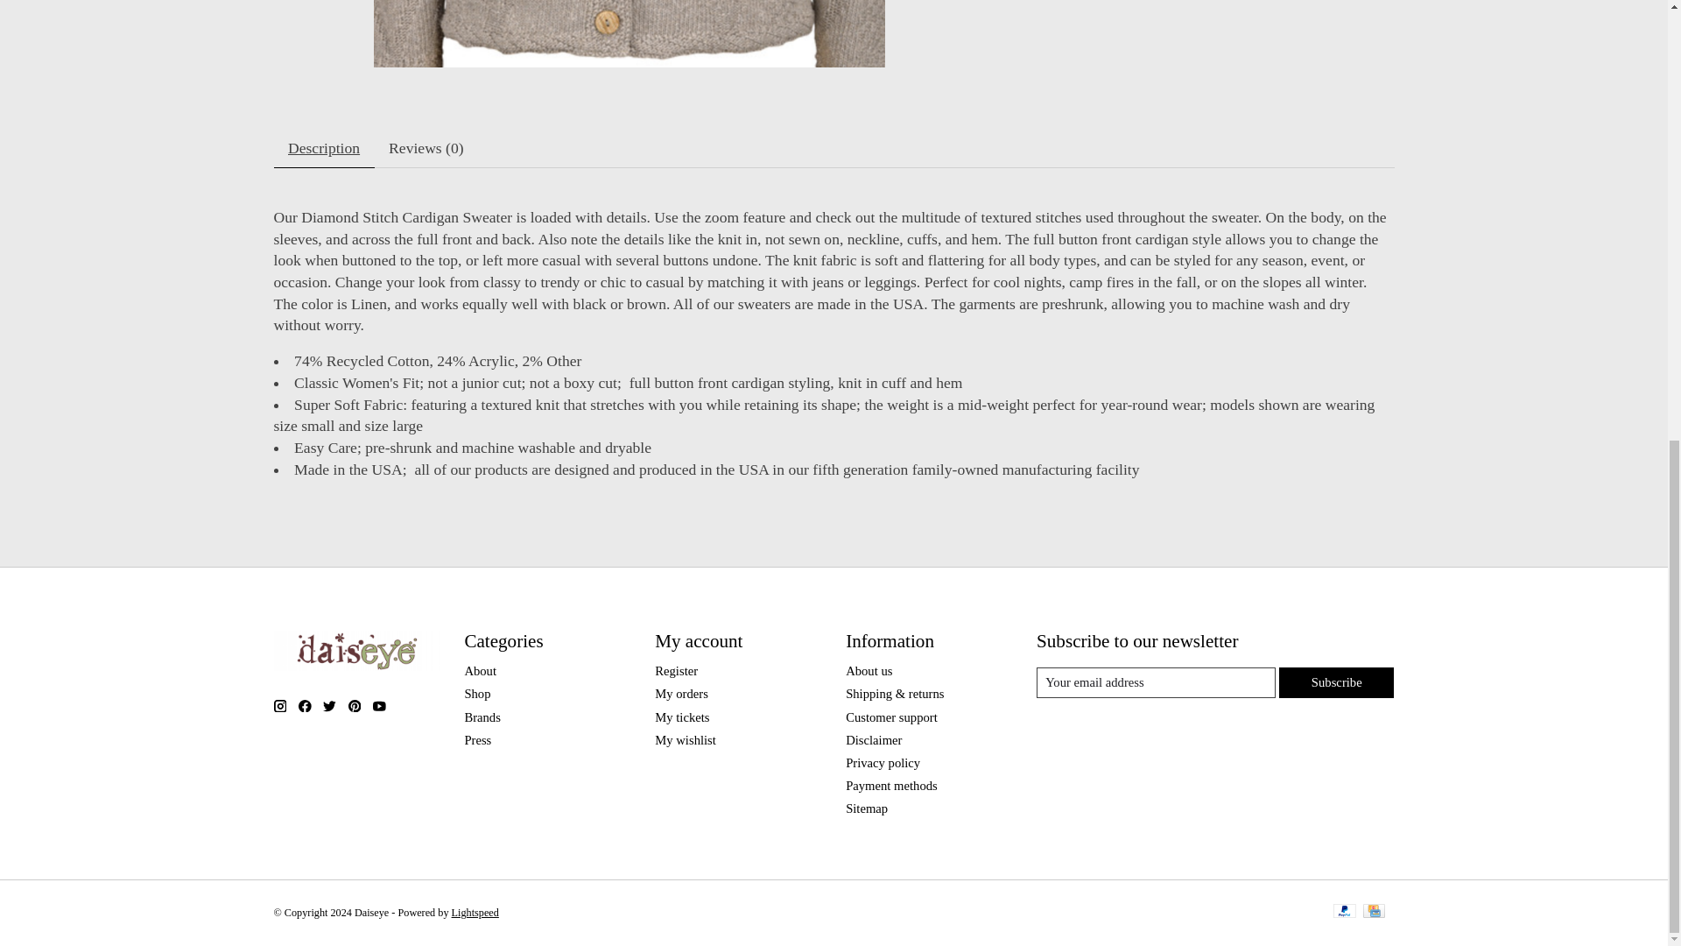 Image resolution: width=1681 pixels, height=946 pixels. What do you see at coordinates (866, 808) in the screenshot?
I see `Sitemap` at bounding box center [866, 808].